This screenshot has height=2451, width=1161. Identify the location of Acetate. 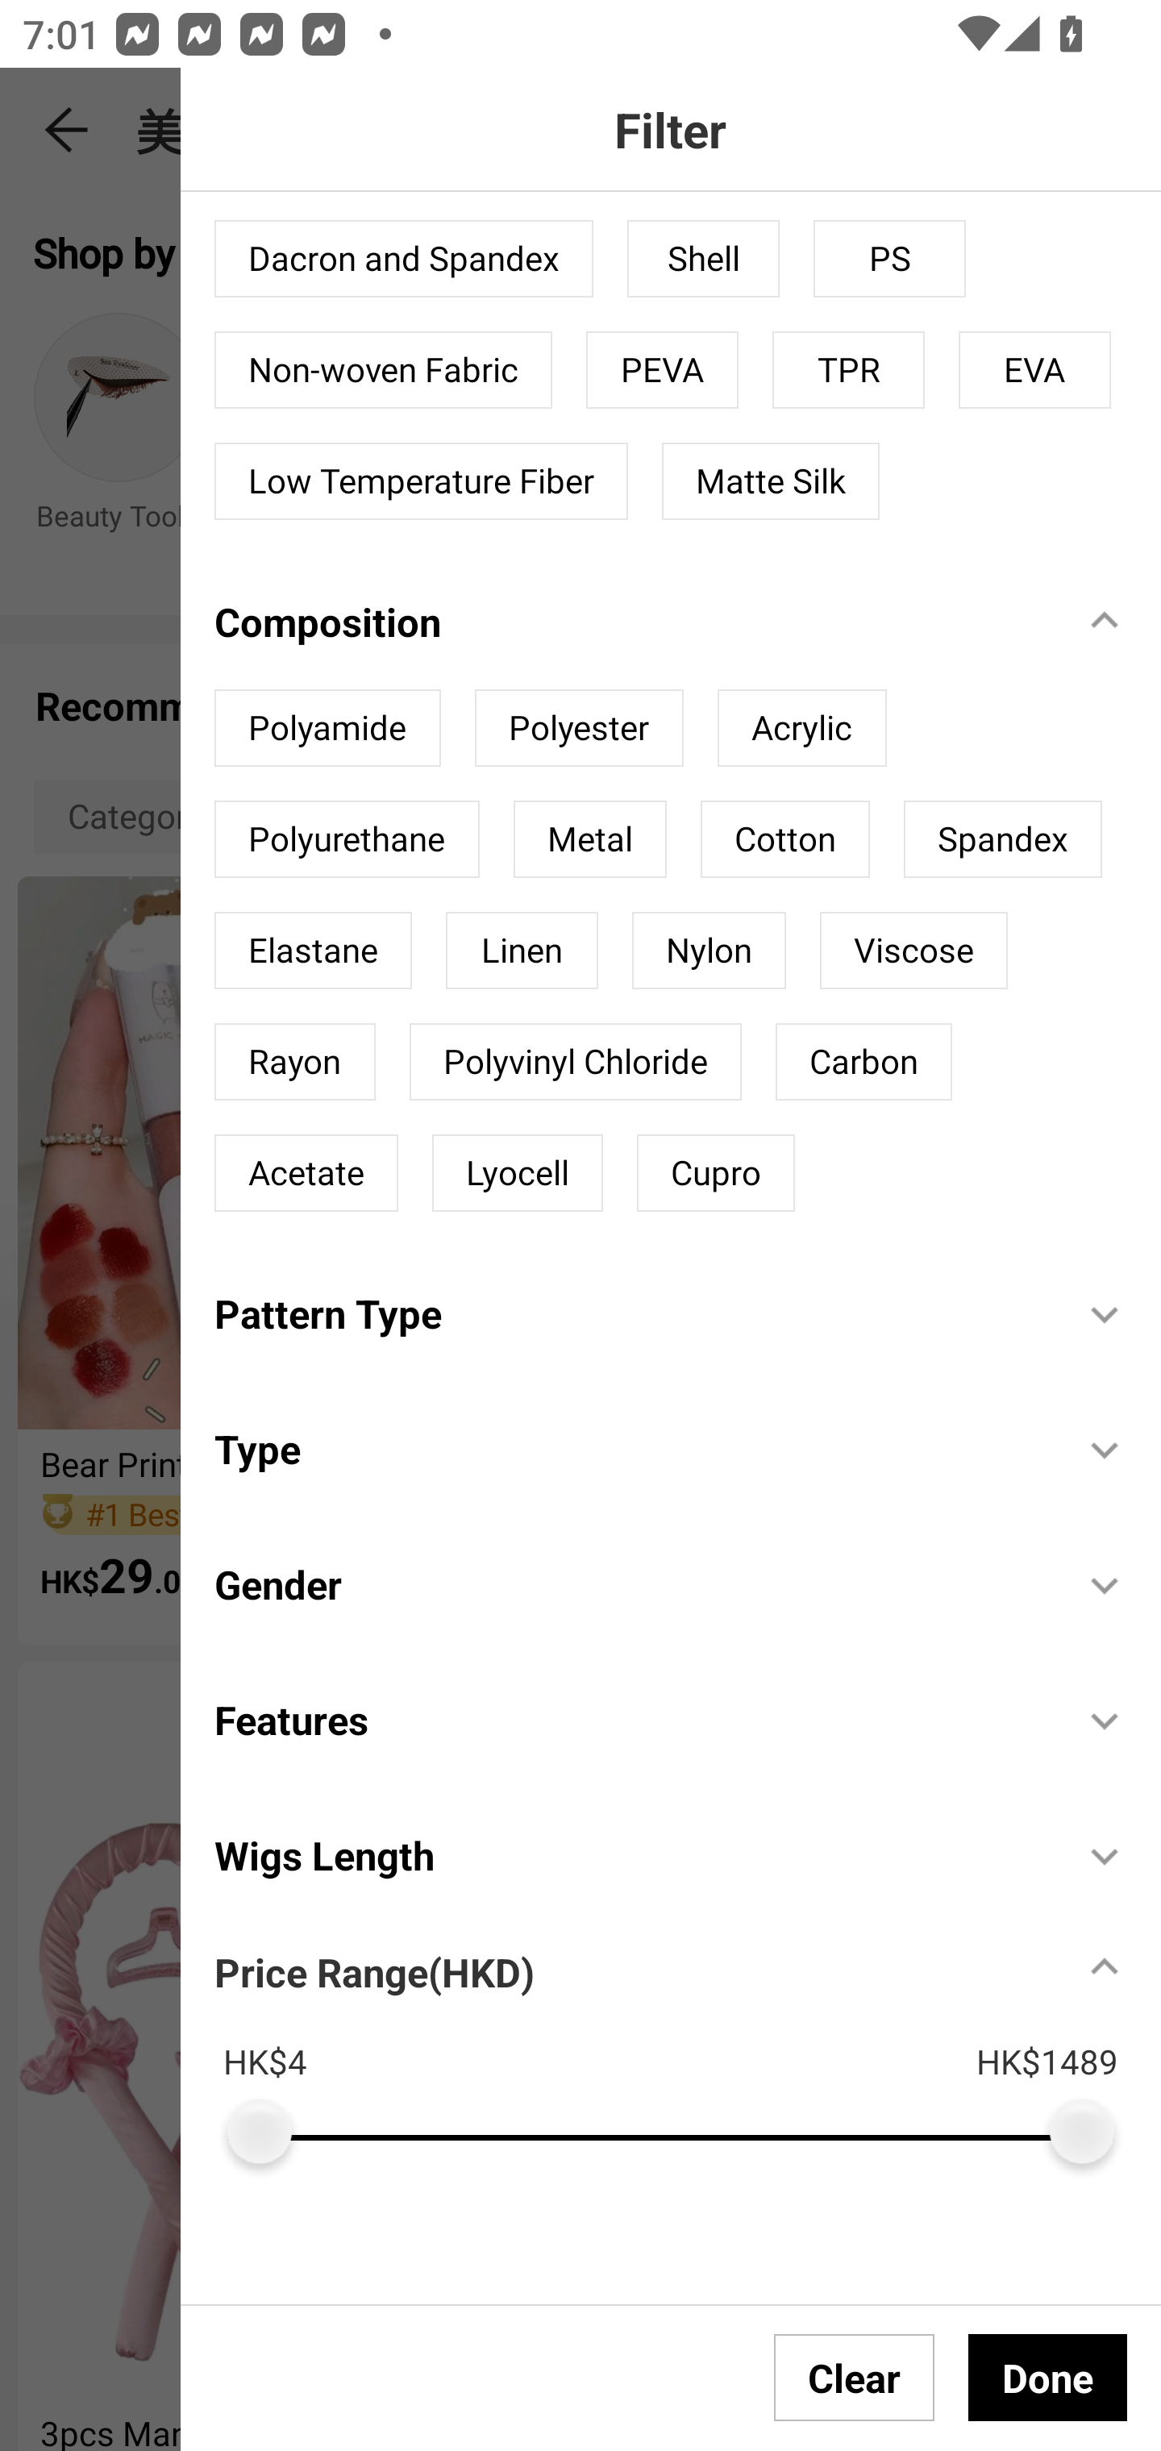
(306, 1172).